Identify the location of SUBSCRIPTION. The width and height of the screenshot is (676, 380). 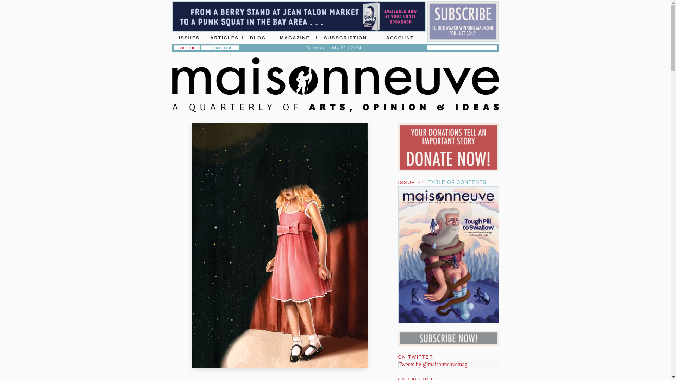
(346, 37).